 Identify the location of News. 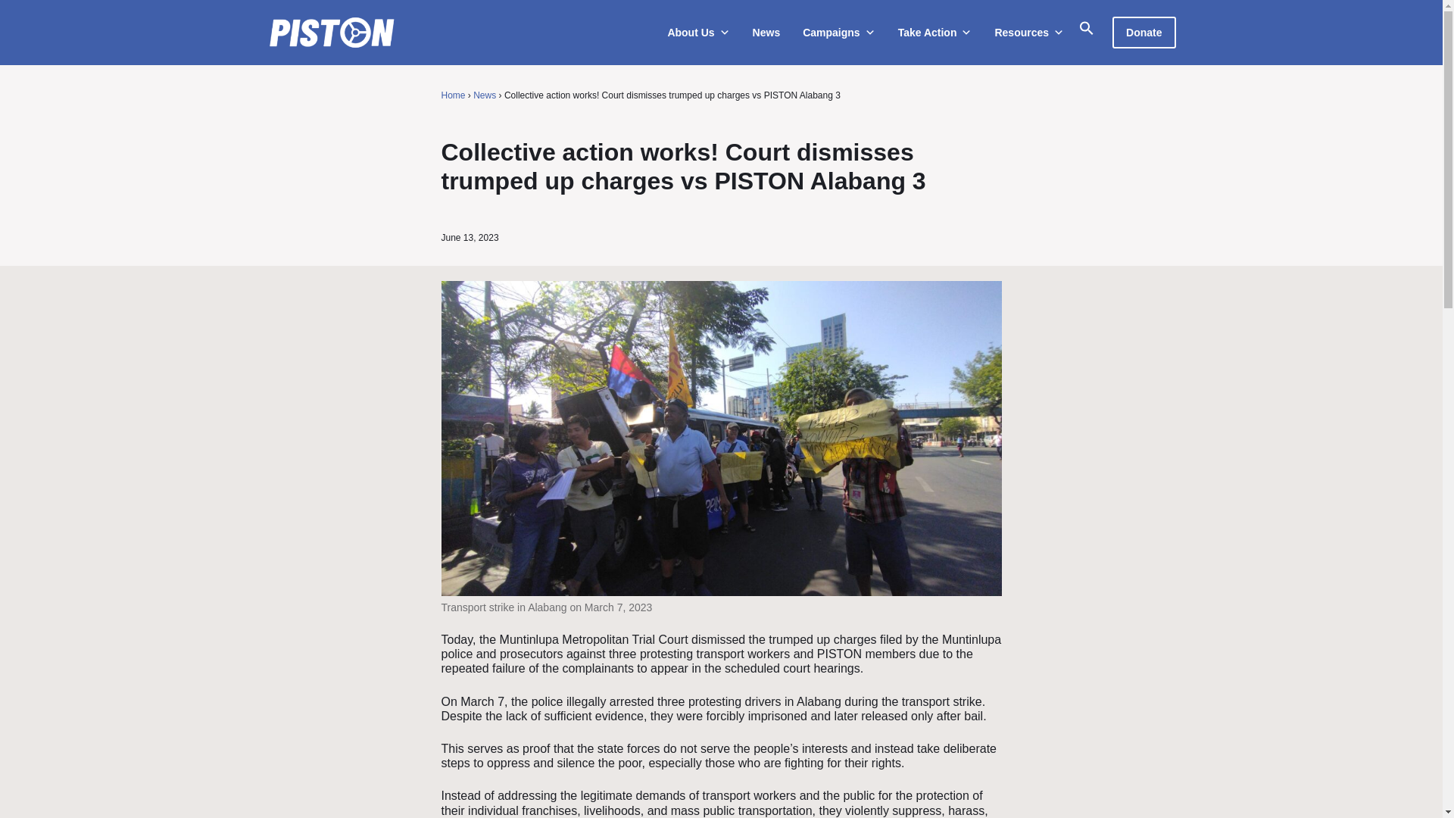
(763, 32).